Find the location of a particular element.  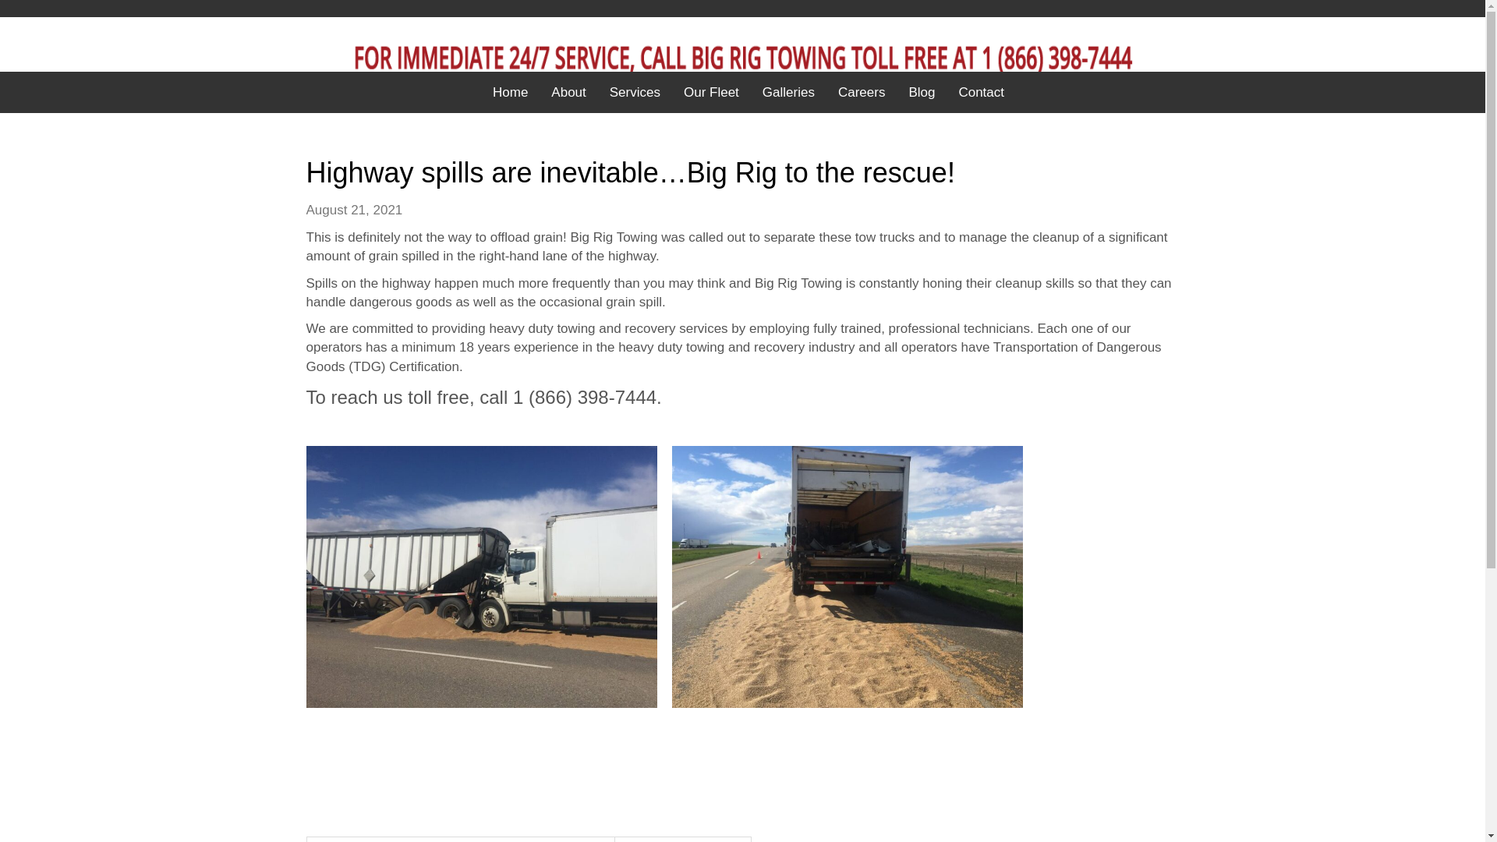

In the process of moving, but still here to serve! is located at coordinates (459, 839).